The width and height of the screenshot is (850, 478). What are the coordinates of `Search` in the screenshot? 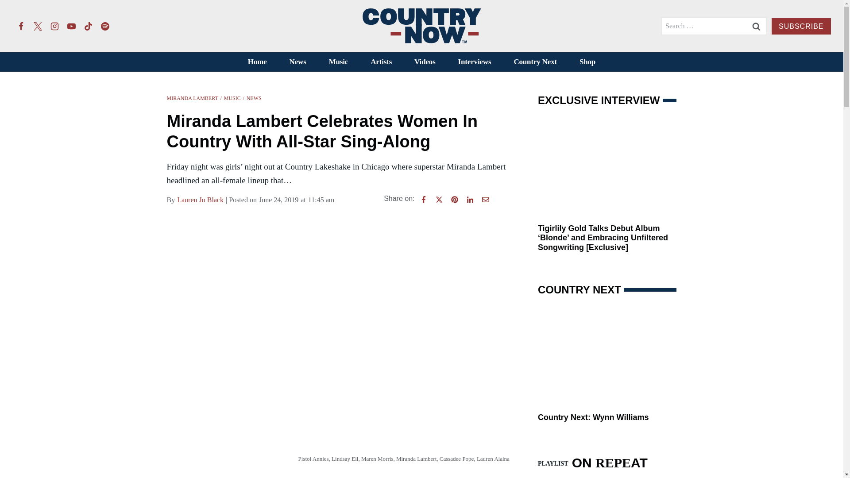 It's located at (756, 26).